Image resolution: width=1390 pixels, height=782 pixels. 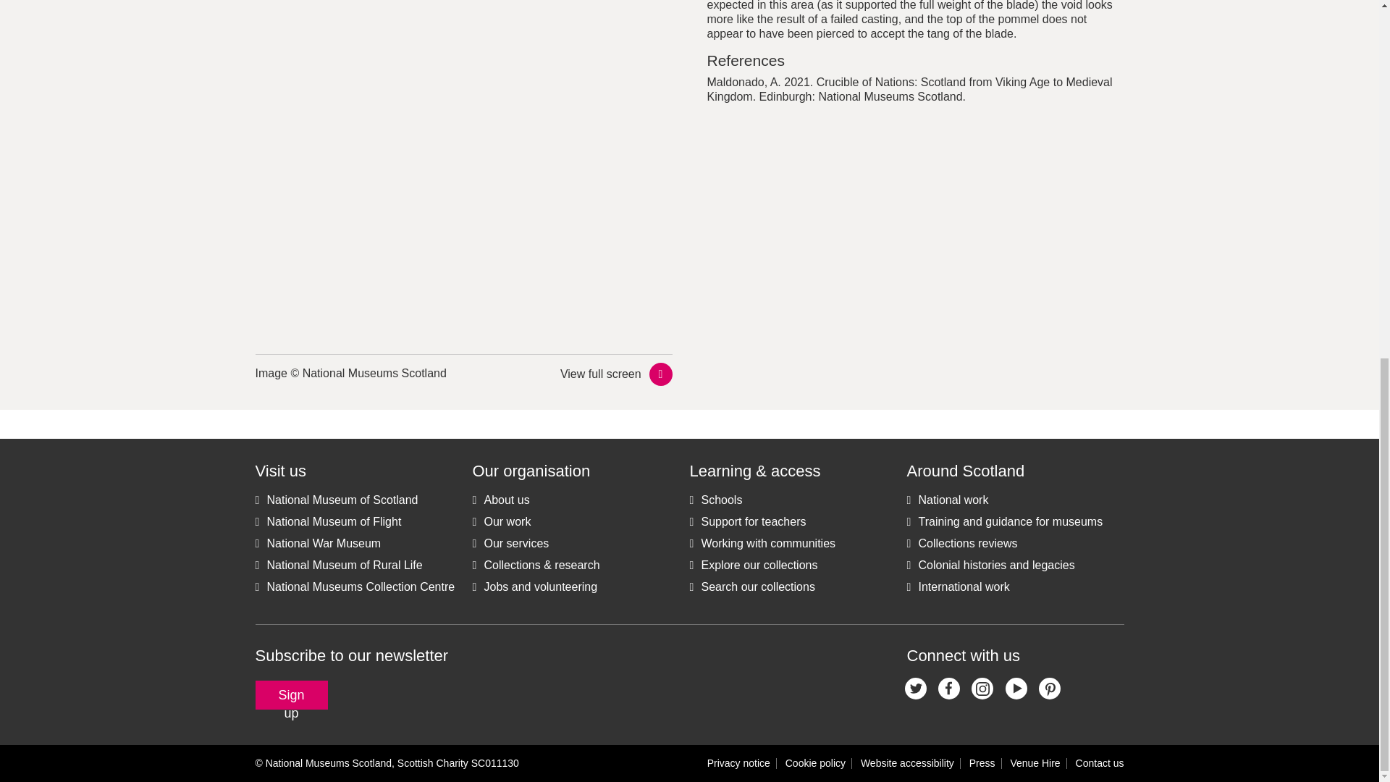 I want to click on Schools, so click(x=715, y=500).